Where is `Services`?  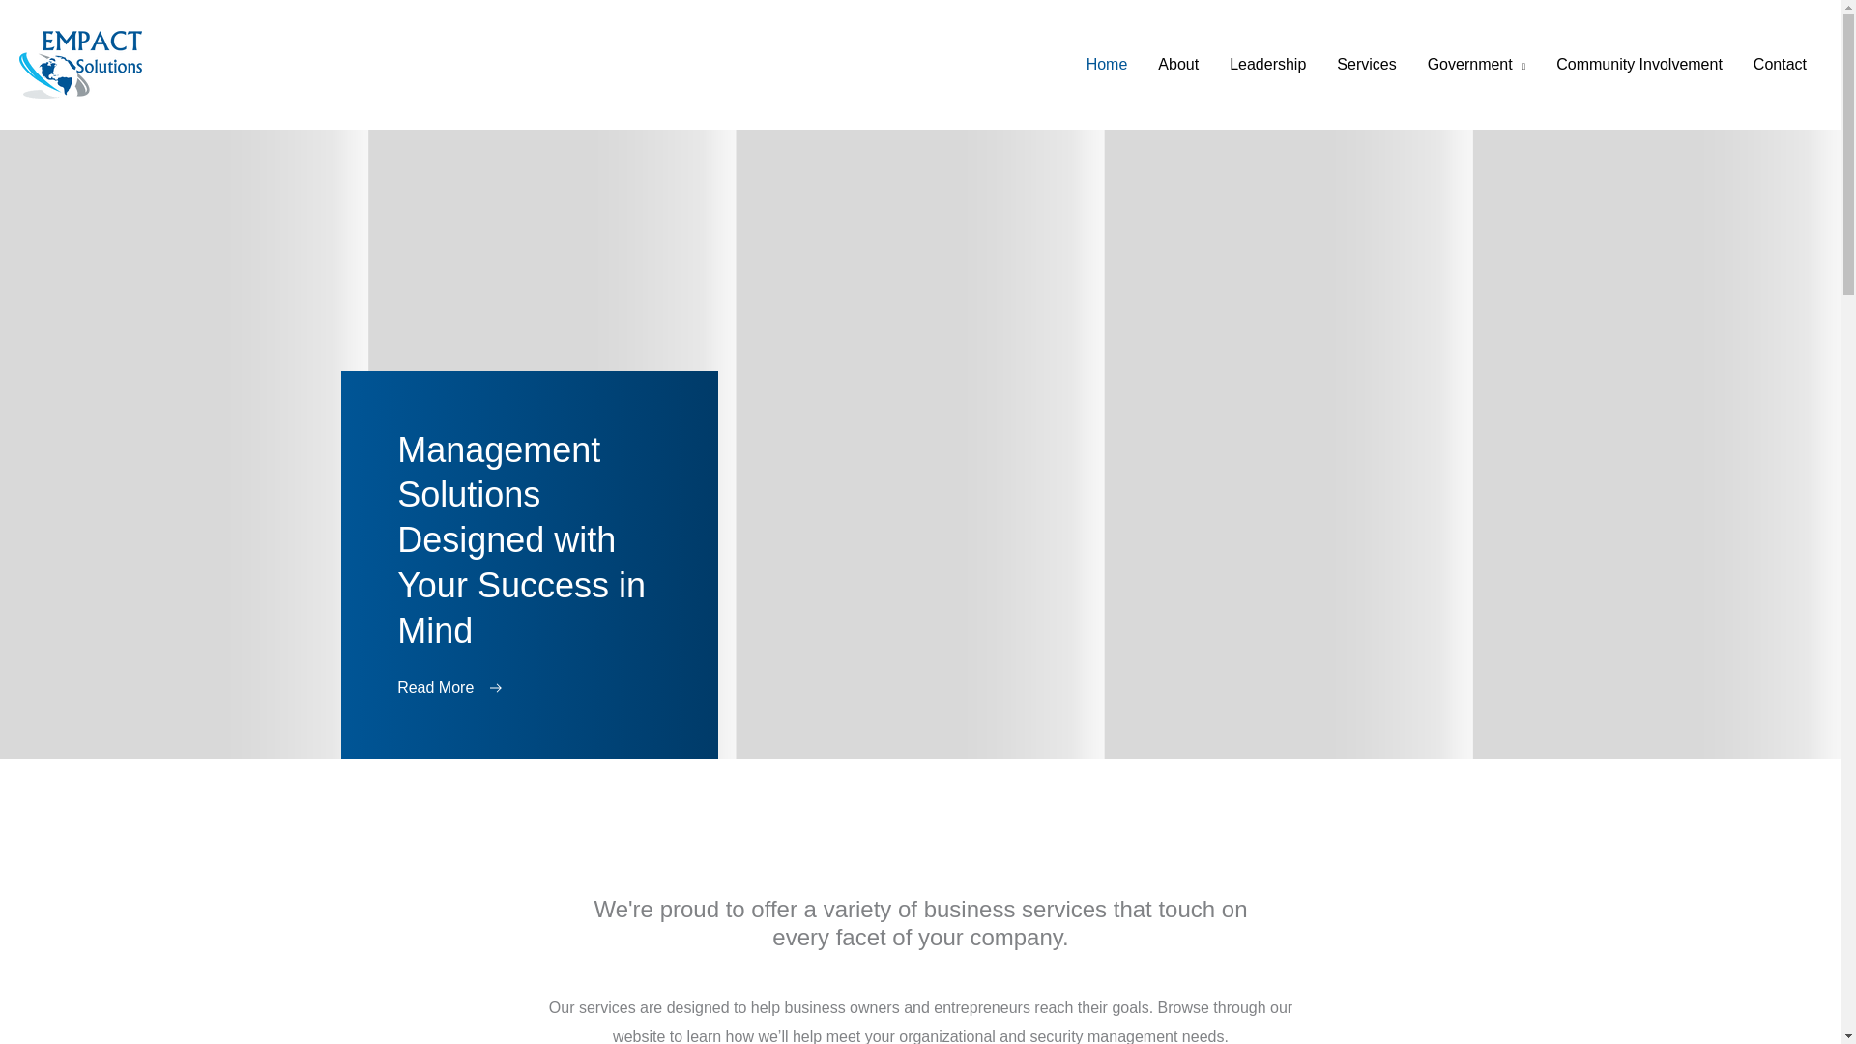 Services is located at coordinates (1366, 64).